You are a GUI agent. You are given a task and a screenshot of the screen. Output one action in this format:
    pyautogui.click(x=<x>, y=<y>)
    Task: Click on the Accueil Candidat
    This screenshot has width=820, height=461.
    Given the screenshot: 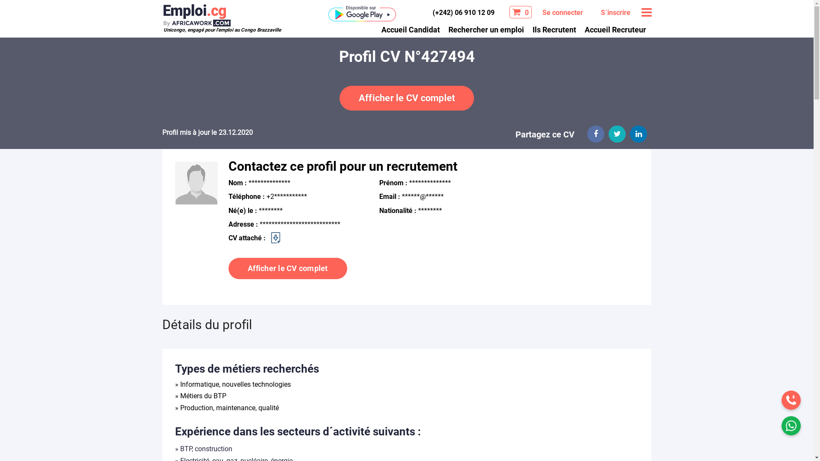 What is the action you would take?
    pyautogui.click(x=410, y=29)
    